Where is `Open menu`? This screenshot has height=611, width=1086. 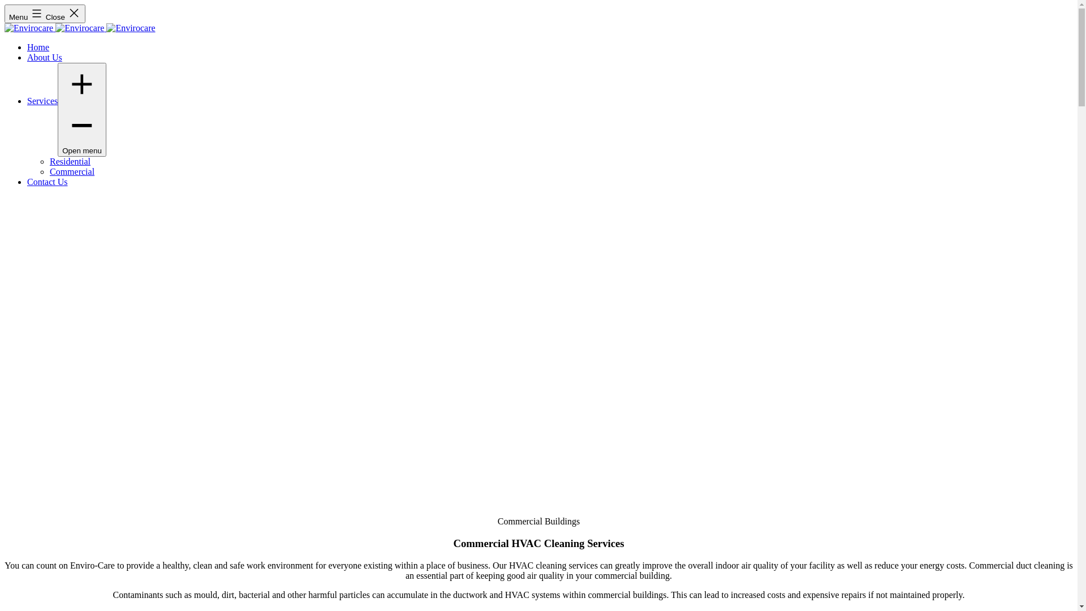
Open menu is located at coordinates (82, 110).